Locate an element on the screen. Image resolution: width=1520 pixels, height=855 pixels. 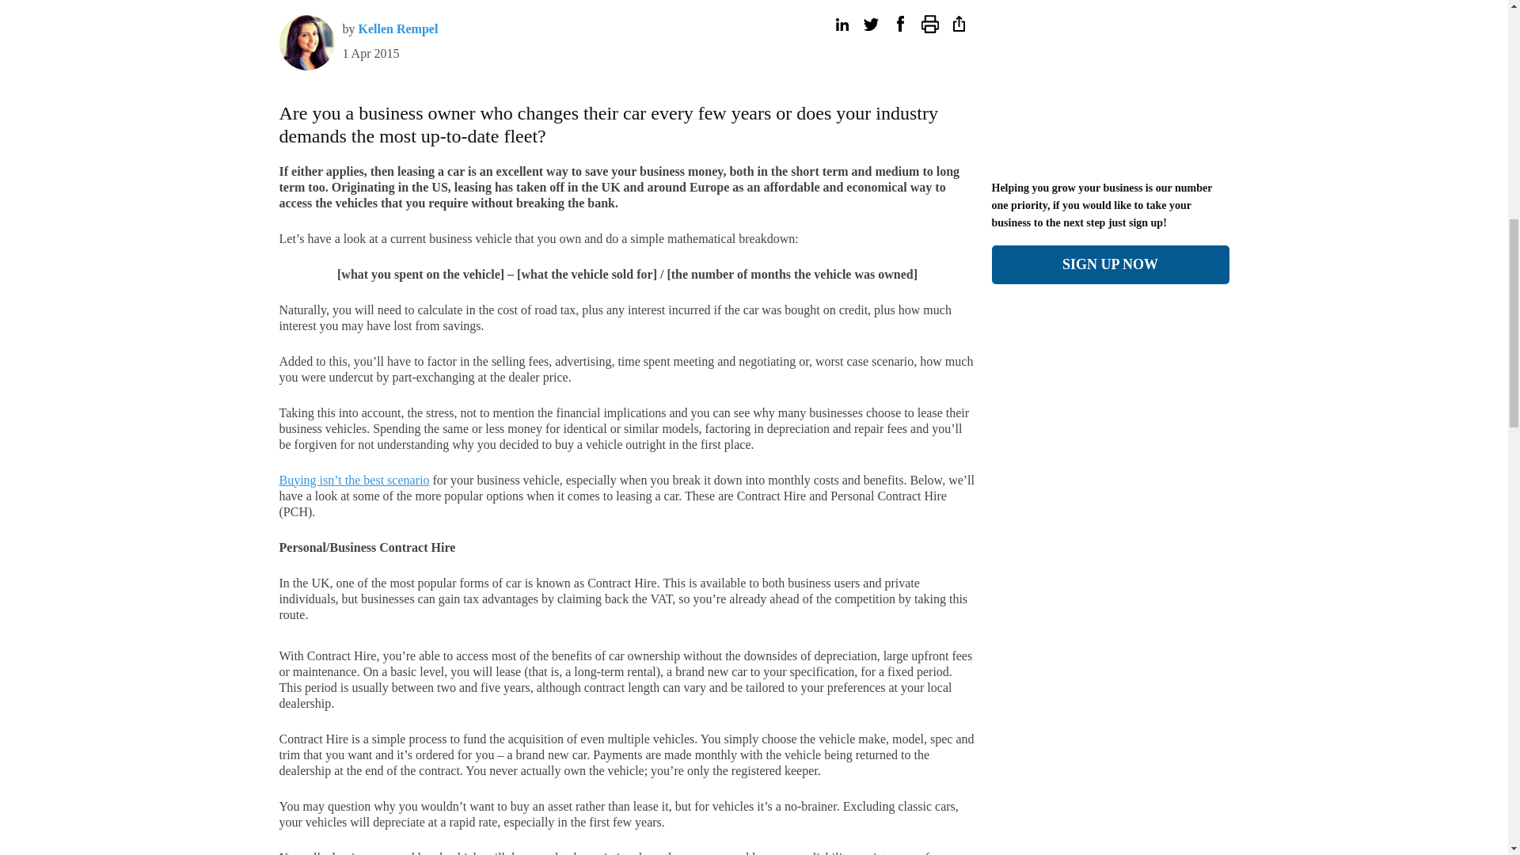
Share on LinkedIn is located at coordinates (841, 24).